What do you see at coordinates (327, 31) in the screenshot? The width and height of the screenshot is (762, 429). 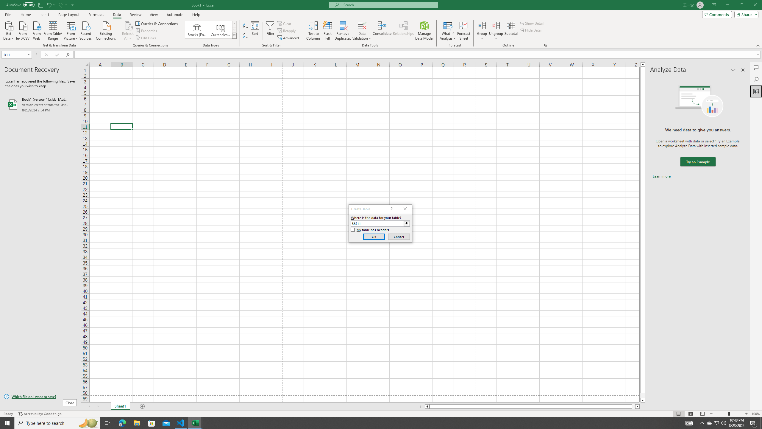 I see `Flash Fill` at bounding box center [327, 31].